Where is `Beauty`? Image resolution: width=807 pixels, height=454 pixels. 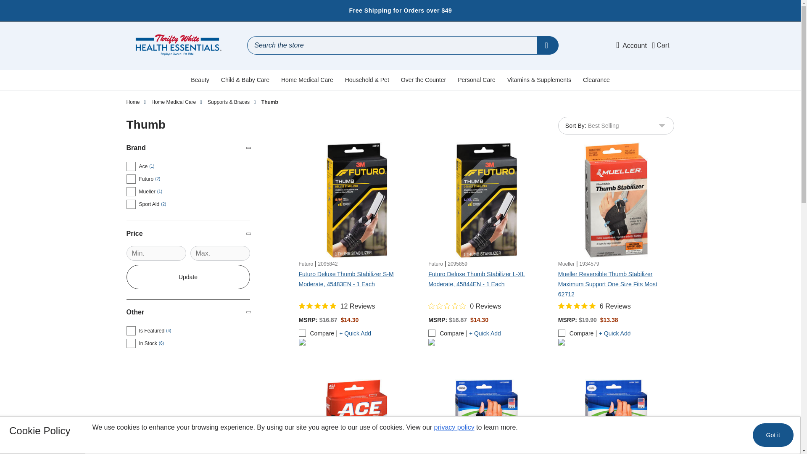
Beauty is located at coordinates (200, 80).